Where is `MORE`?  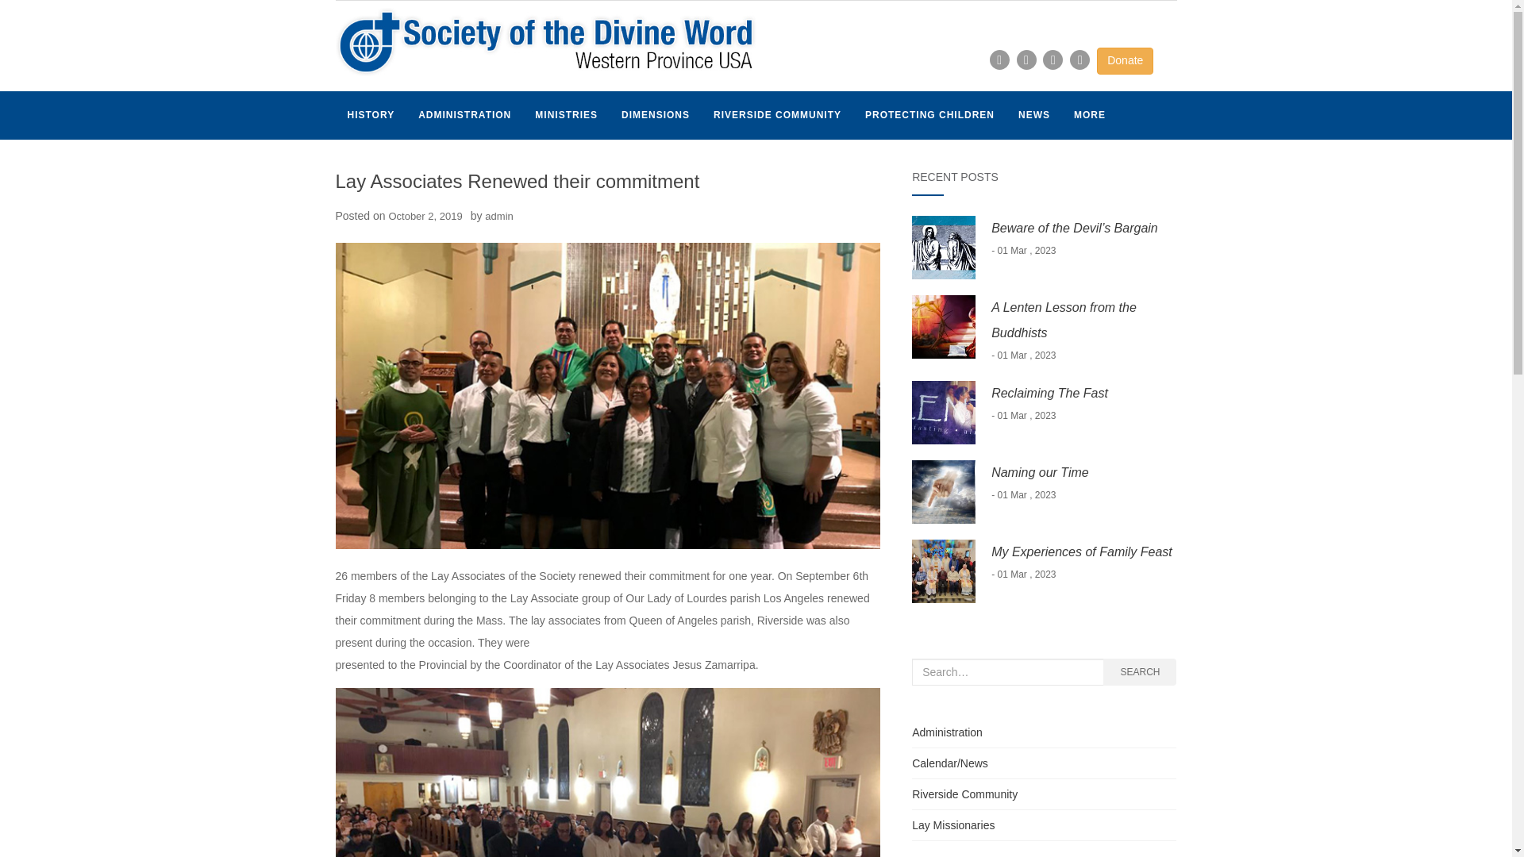 MORE is located at coordinates (1089, 115).